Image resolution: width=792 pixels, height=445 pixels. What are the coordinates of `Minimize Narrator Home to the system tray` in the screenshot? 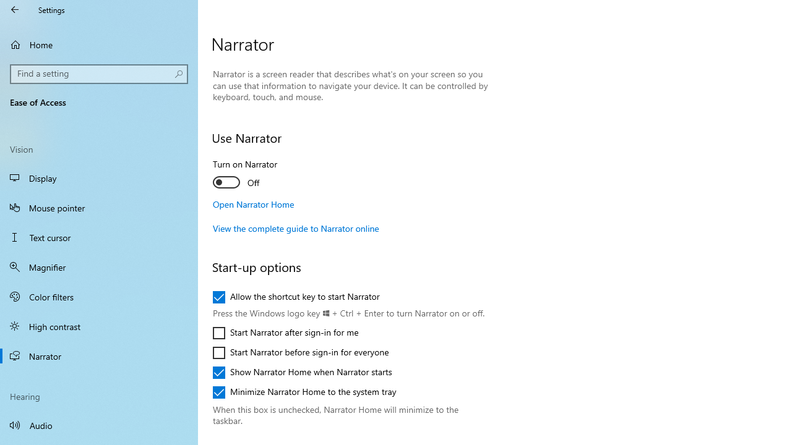 It's located at (304, 392).